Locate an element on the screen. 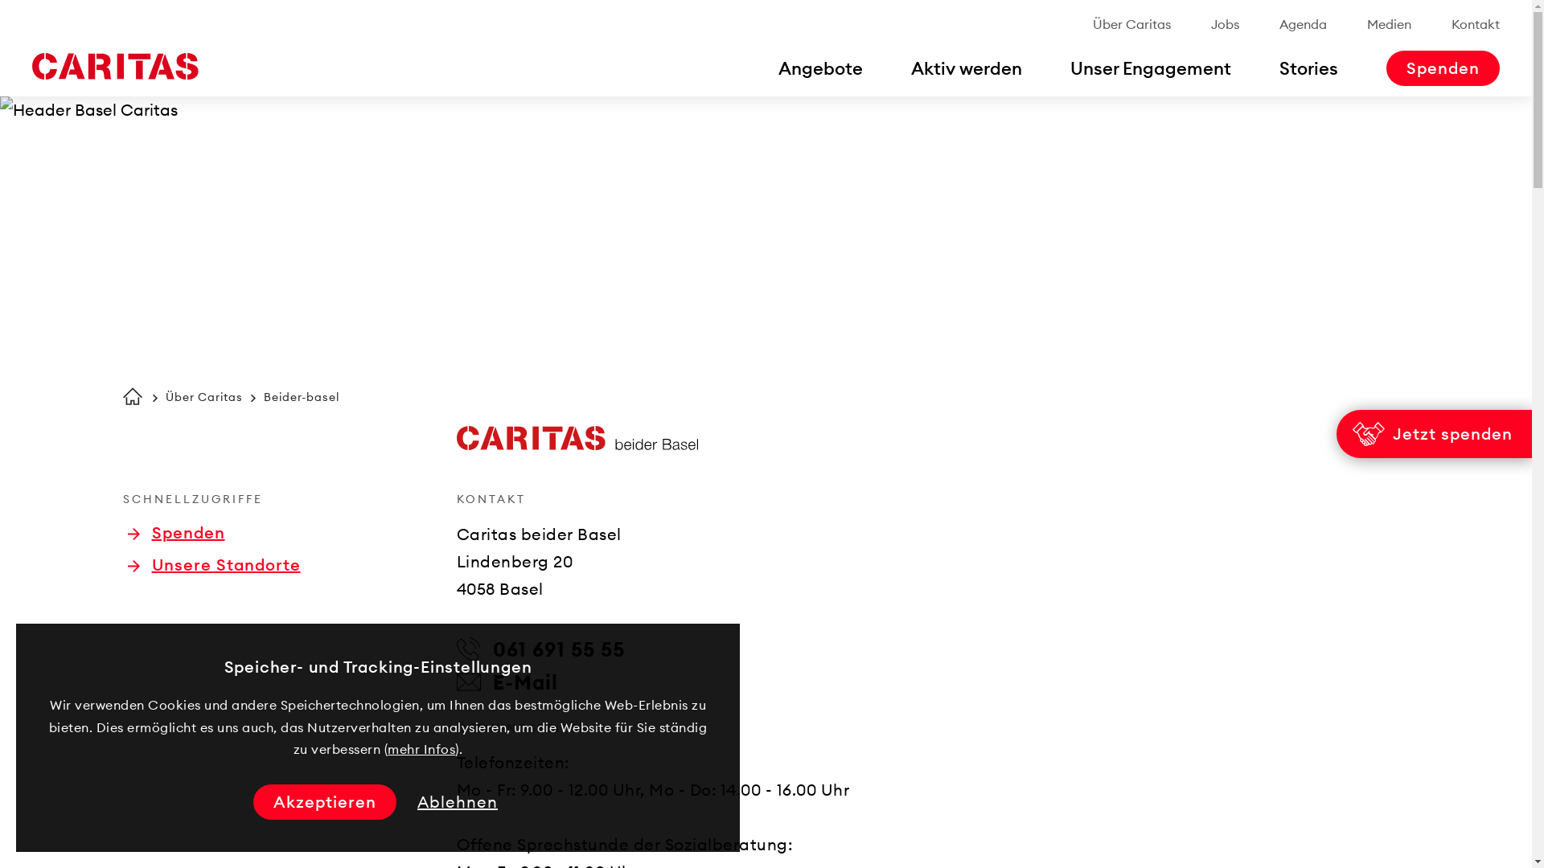 The width and height of the screenshot is (1544, 868). Aktiv werden is located at coordinates (967, 68).